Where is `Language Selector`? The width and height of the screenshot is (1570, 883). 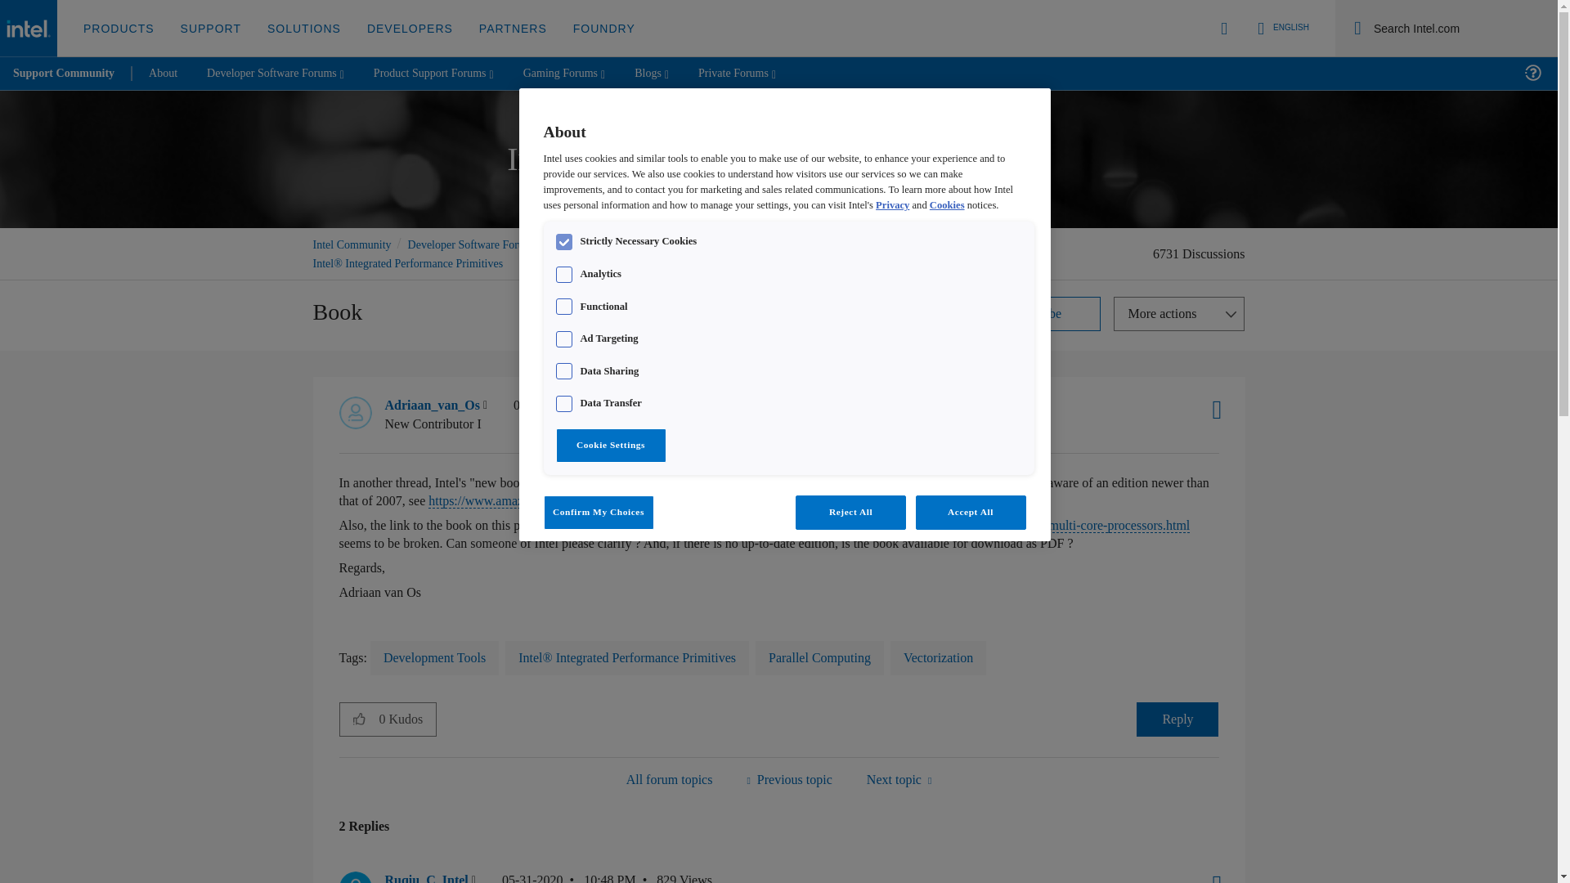 Language Selector is located at coordinates (1281, 28).